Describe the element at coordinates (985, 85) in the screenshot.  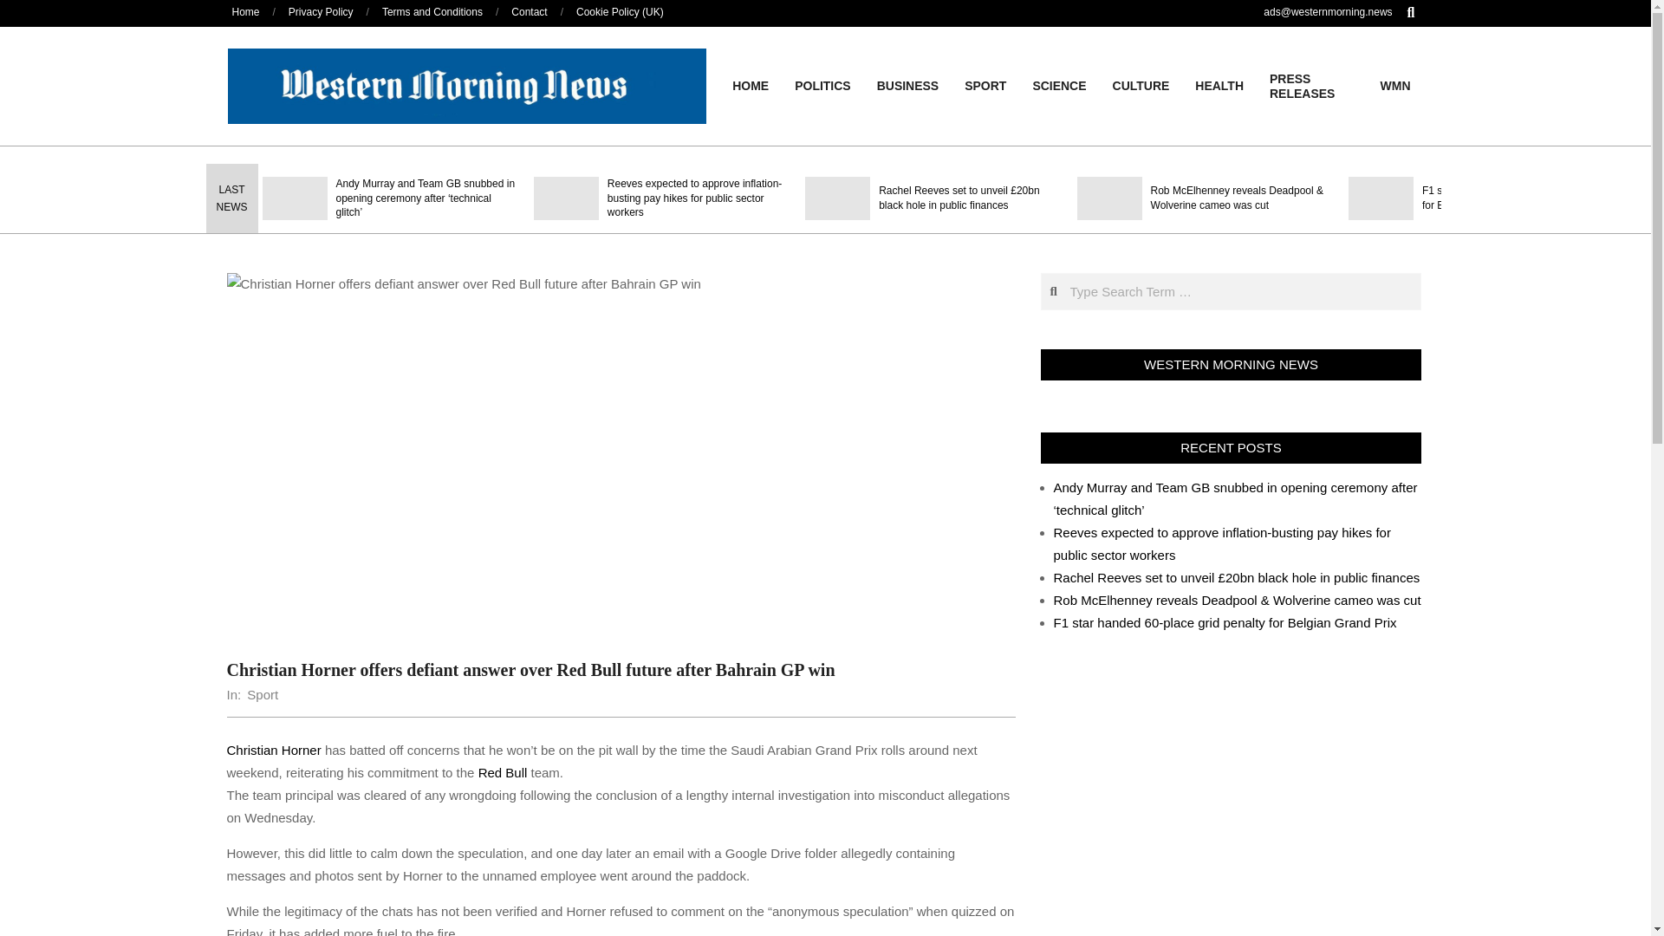
I see `SPORT` at that location.